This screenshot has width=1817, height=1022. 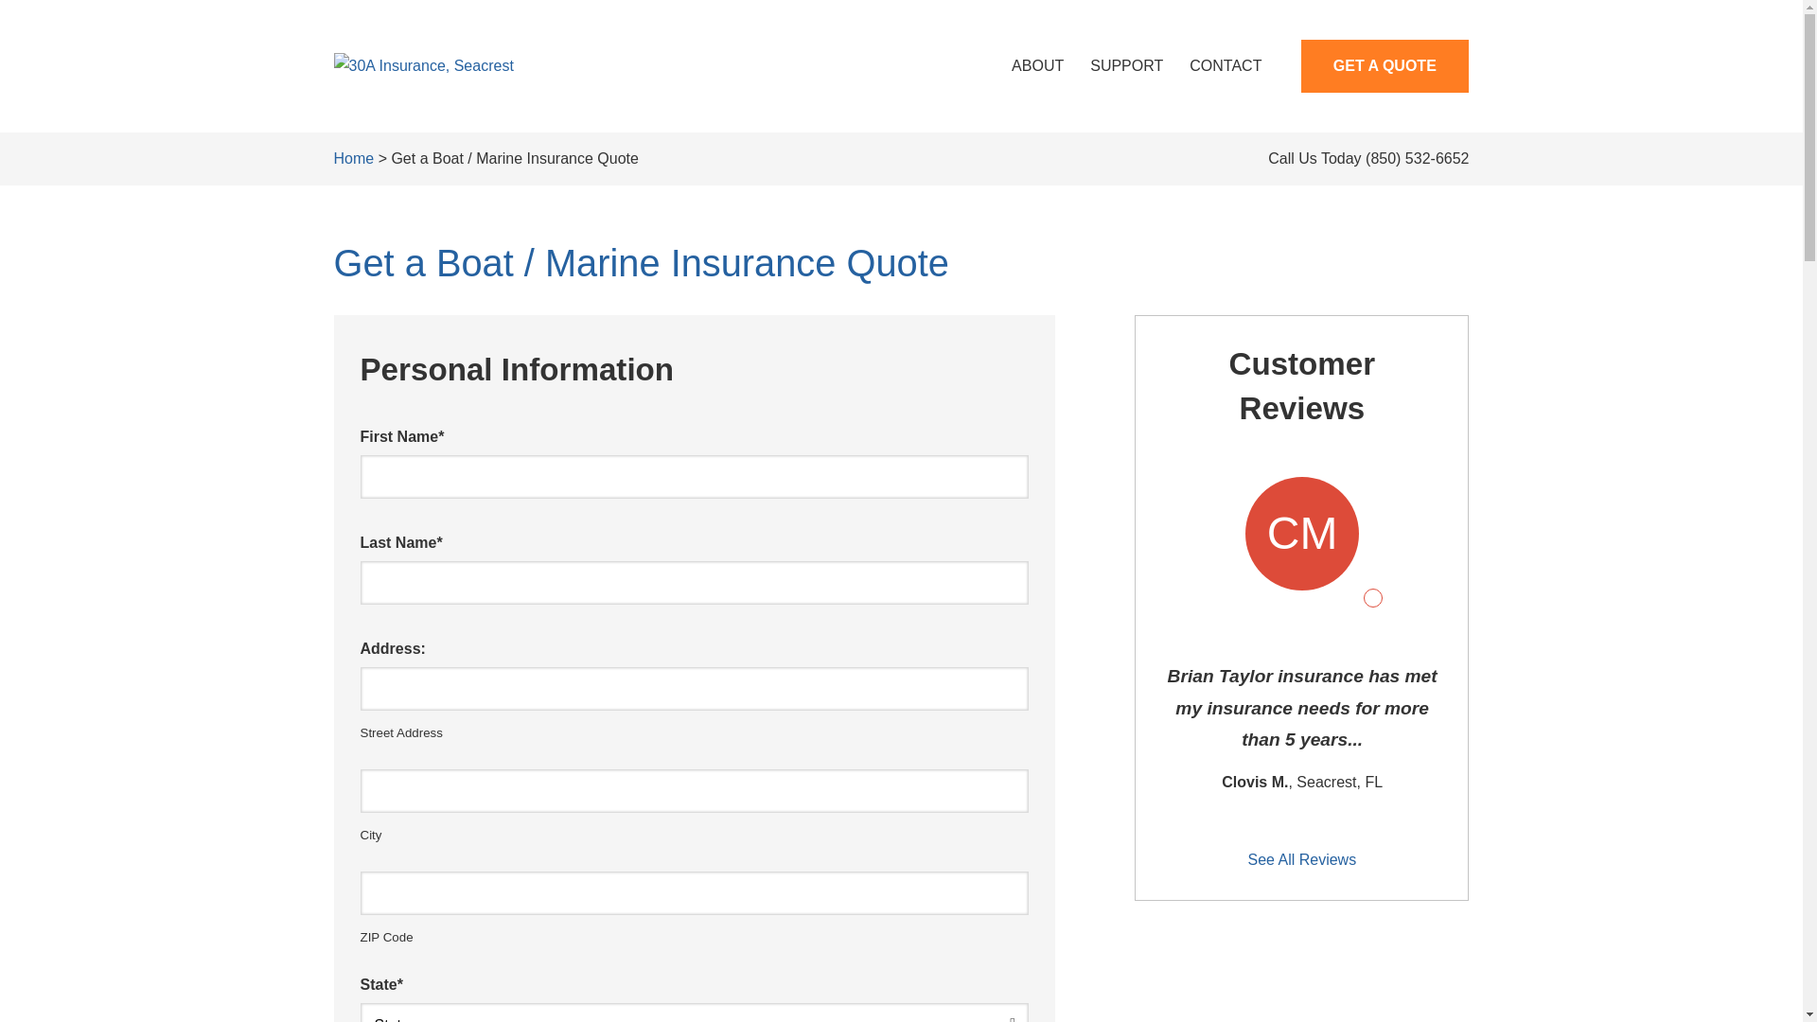 What do you see at coordinates (1418, 159) in the screenshot?
I see `(850) 532-6652` at bounding box center [1418, 159].